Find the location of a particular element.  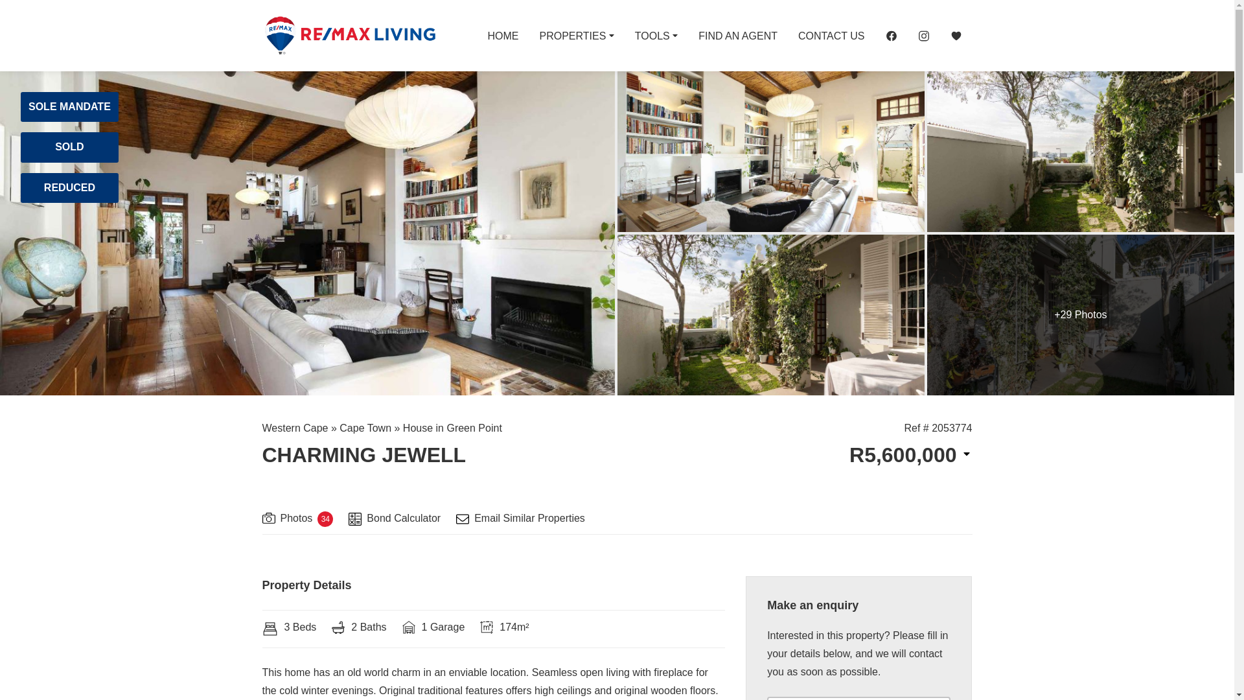

House in Green Point is located at coordinates (452, 428).